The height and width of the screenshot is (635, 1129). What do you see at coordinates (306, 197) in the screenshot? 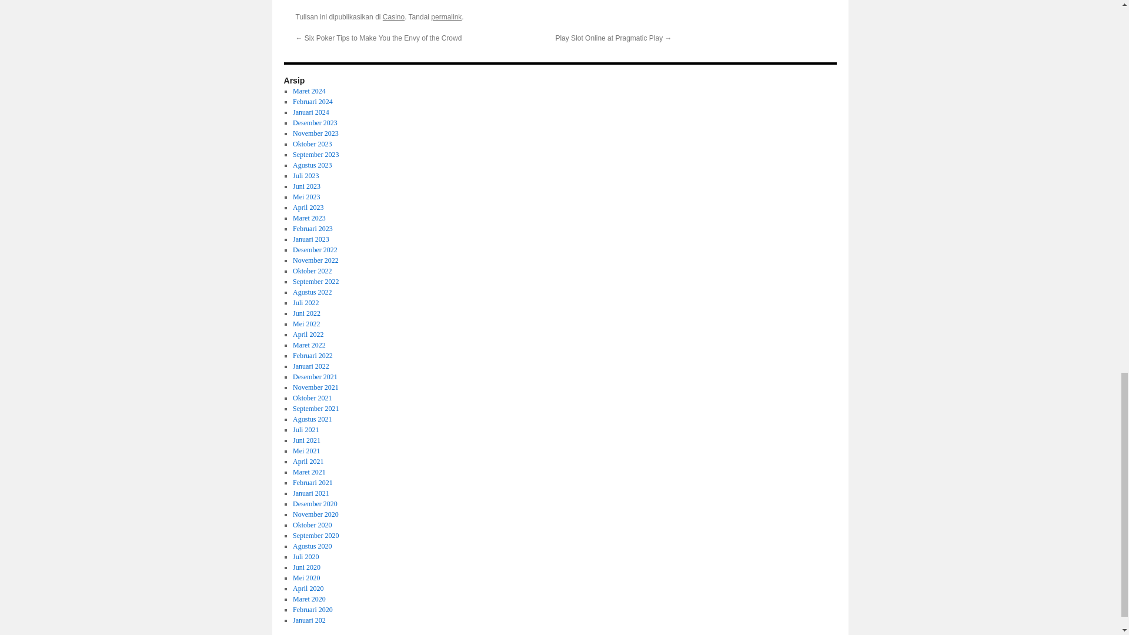
I see `Mei 2023` at bounding box center [306, 197].